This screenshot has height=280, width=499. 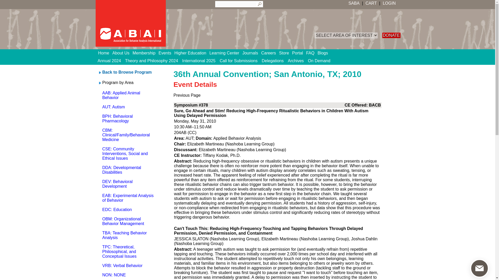 What do you see at coordinates (371, 3) in the screenshot?
I see `CART` at bounding box center [371, 3].